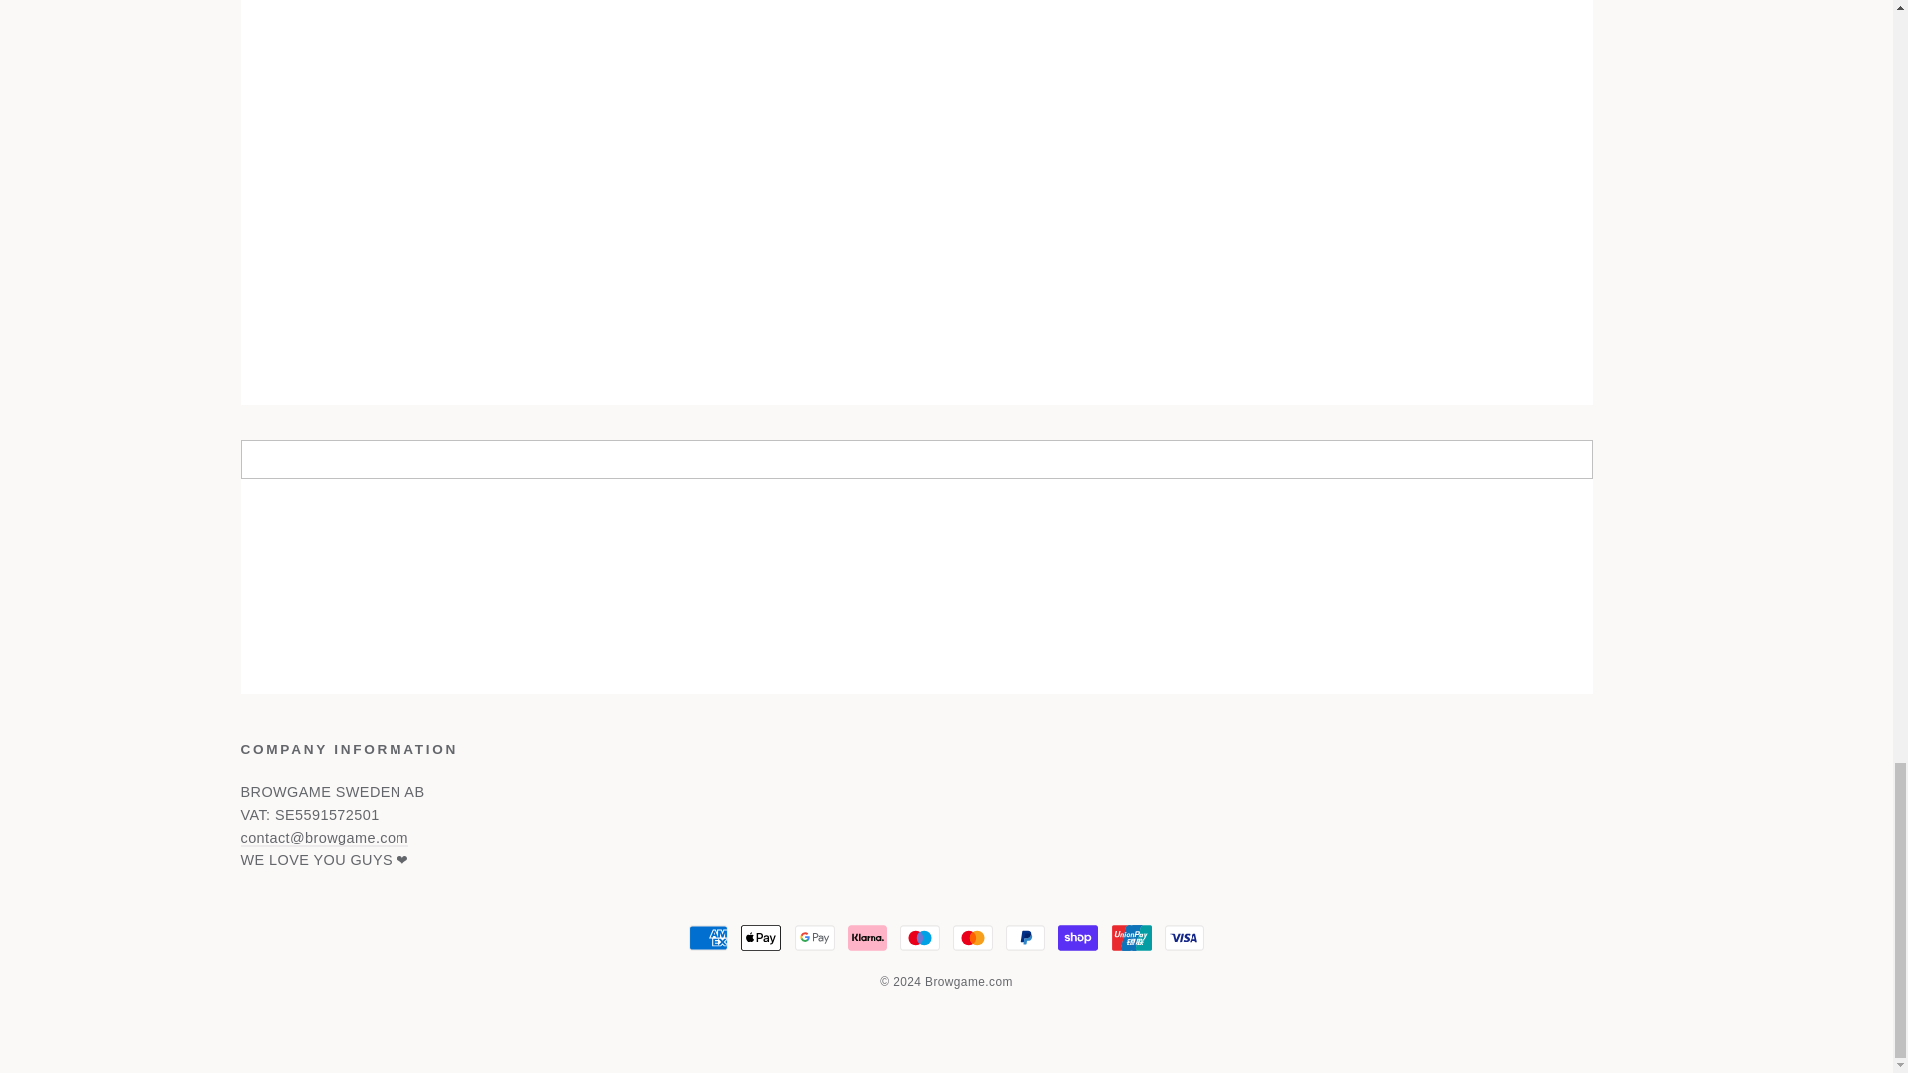  Describe the element at coordinates (1078, 938) in the screenshot. I see `Shop Pay` at that location.